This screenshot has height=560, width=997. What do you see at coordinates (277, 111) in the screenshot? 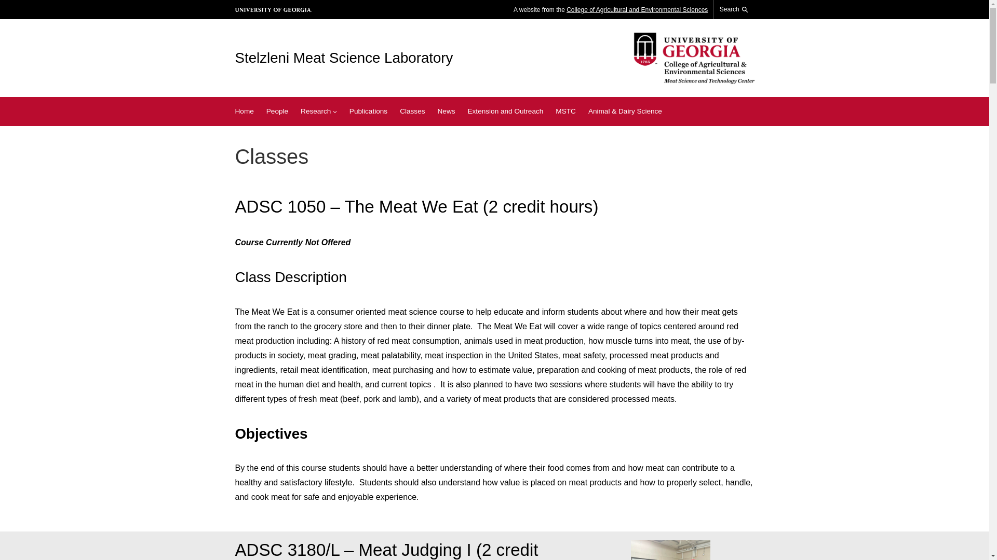
I see `People` at bounding box center [277, 111].